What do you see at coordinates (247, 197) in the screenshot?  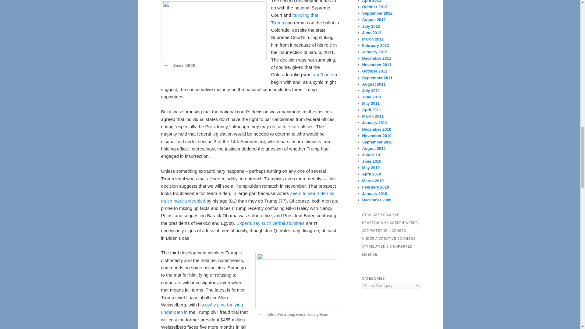 I see `seem to see Biden as much more enfeebled` at bounding box center [247, 197].